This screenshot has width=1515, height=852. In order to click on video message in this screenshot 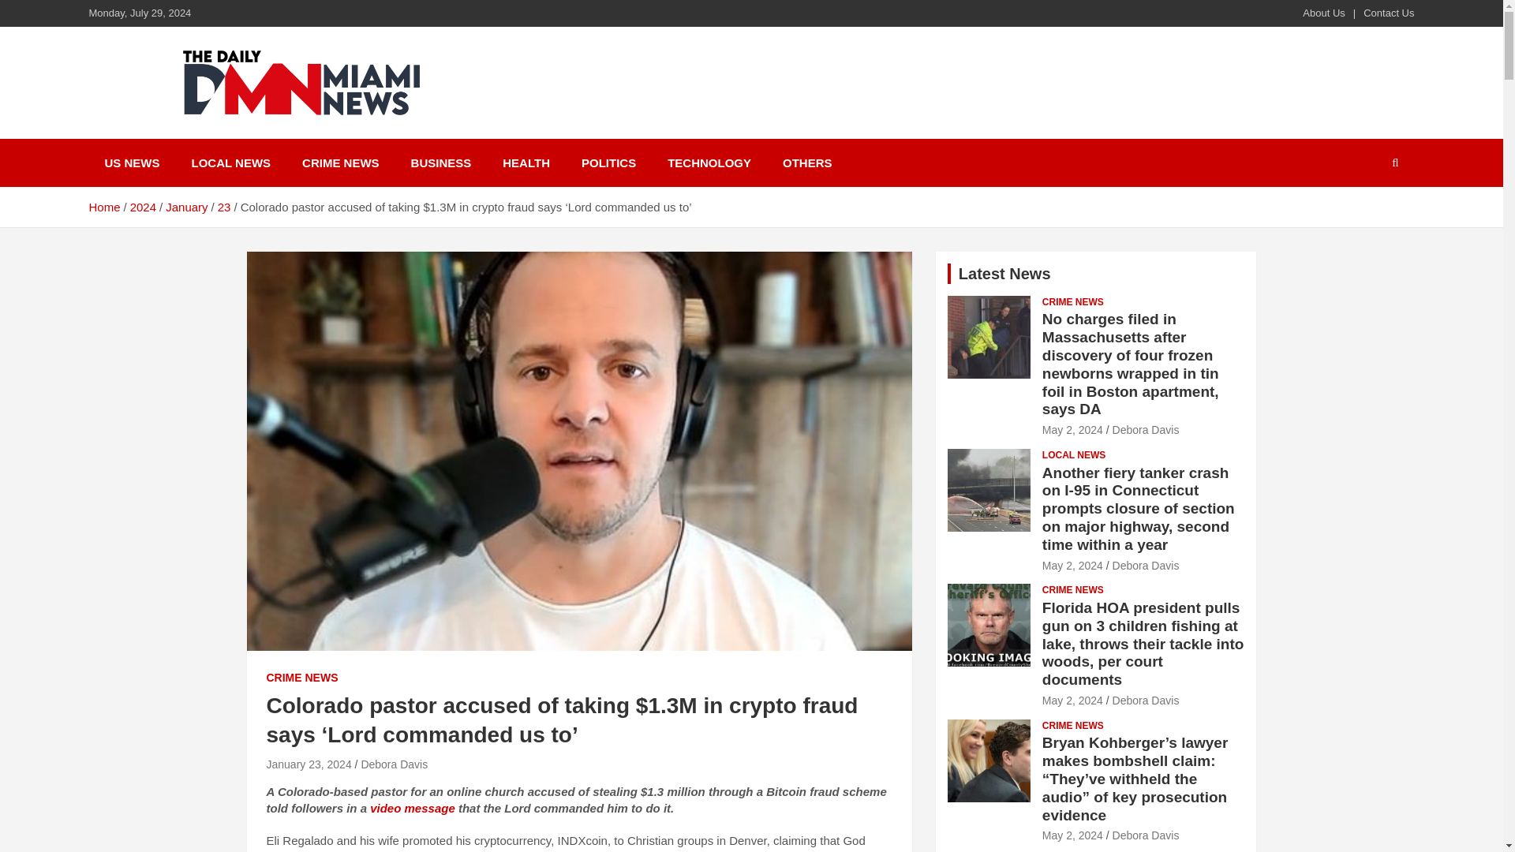, I will do `click(412, 808)`.